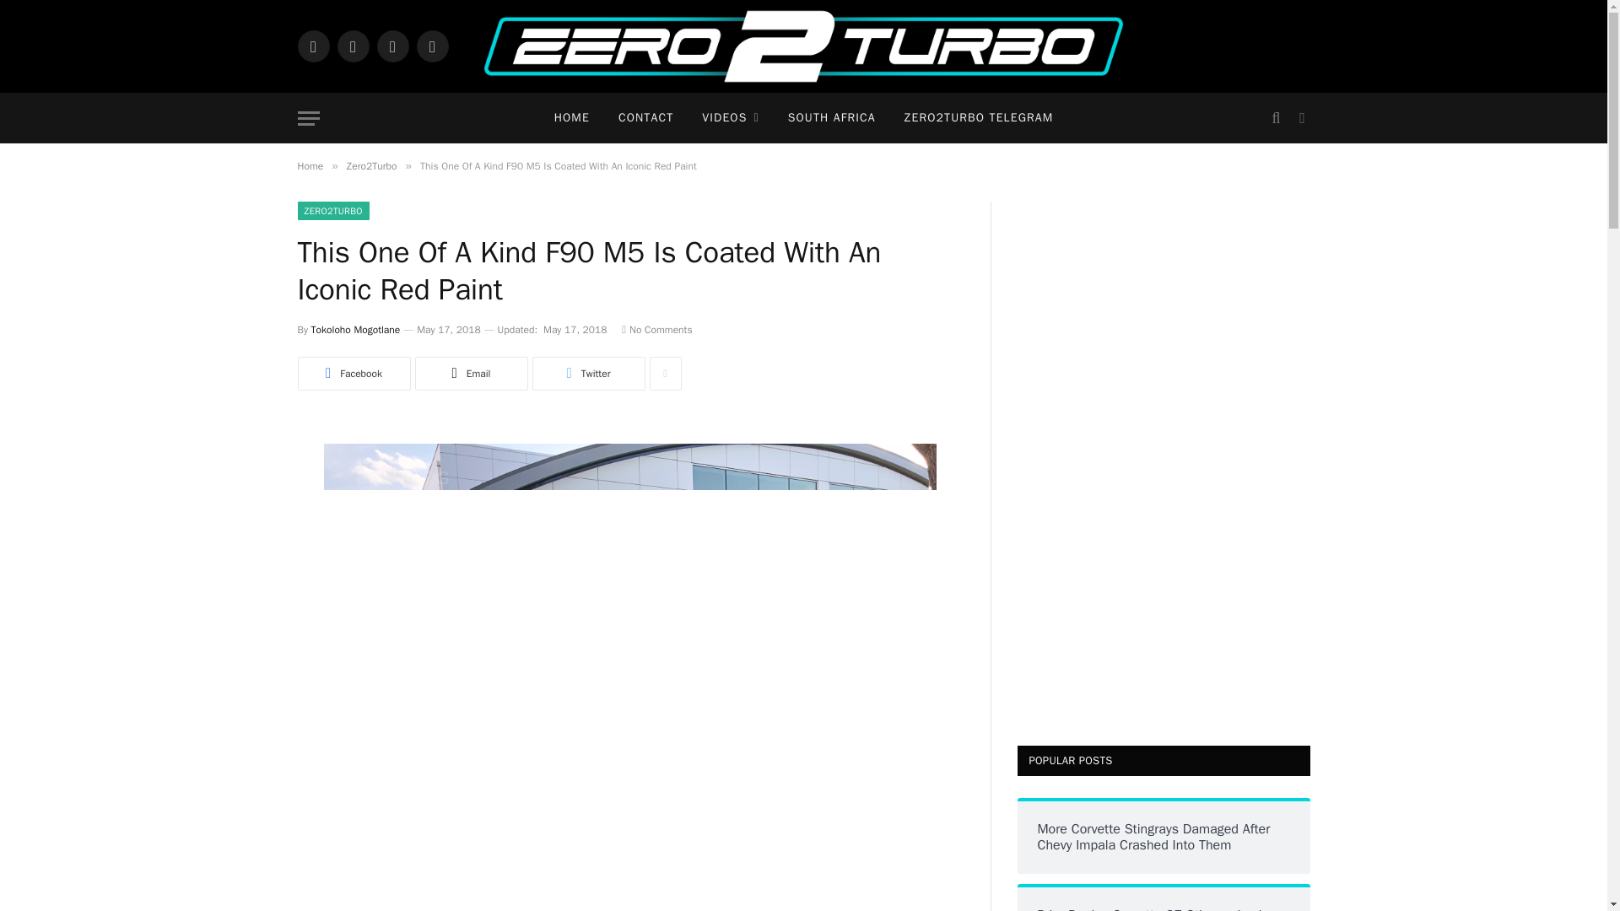 Image resolution: width=1620 pixels, height=911 pixels. What do you see at coordinates (355, 329) in the screenshot?
I see `Posts by Tokoloho Mogotlane` at bounding box center [355, 329].